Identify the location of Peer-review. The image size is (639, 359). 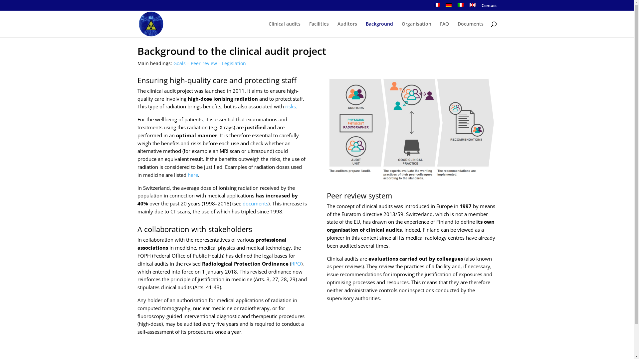
(204, 63).